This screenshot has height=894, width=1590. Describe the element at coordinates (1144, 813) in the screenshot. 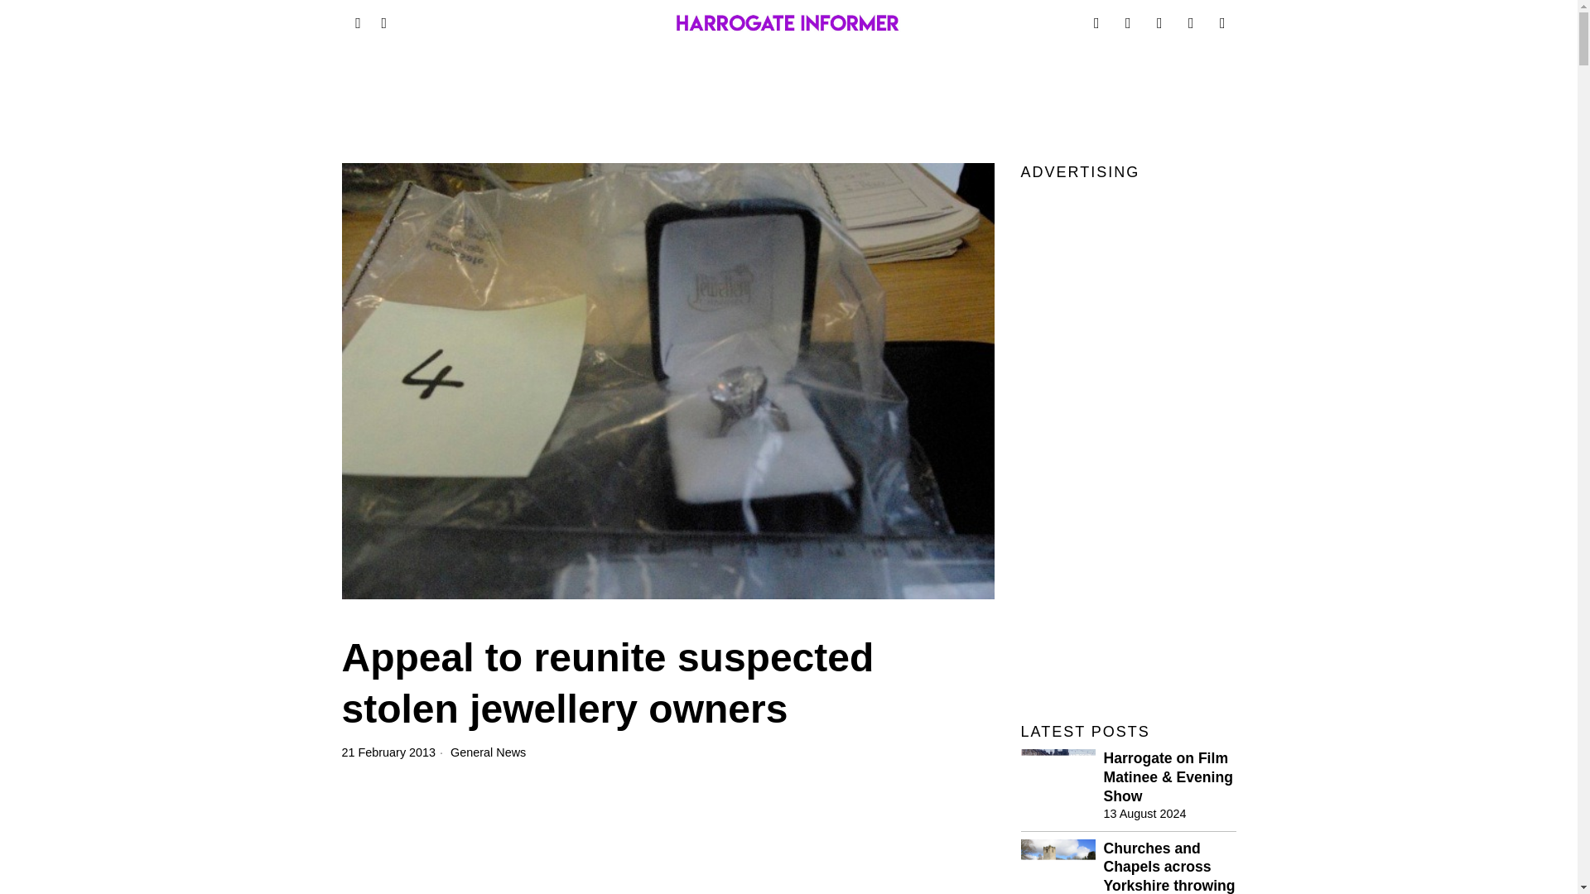

I see `13 Aug, 2024 09:55:35` at that location.